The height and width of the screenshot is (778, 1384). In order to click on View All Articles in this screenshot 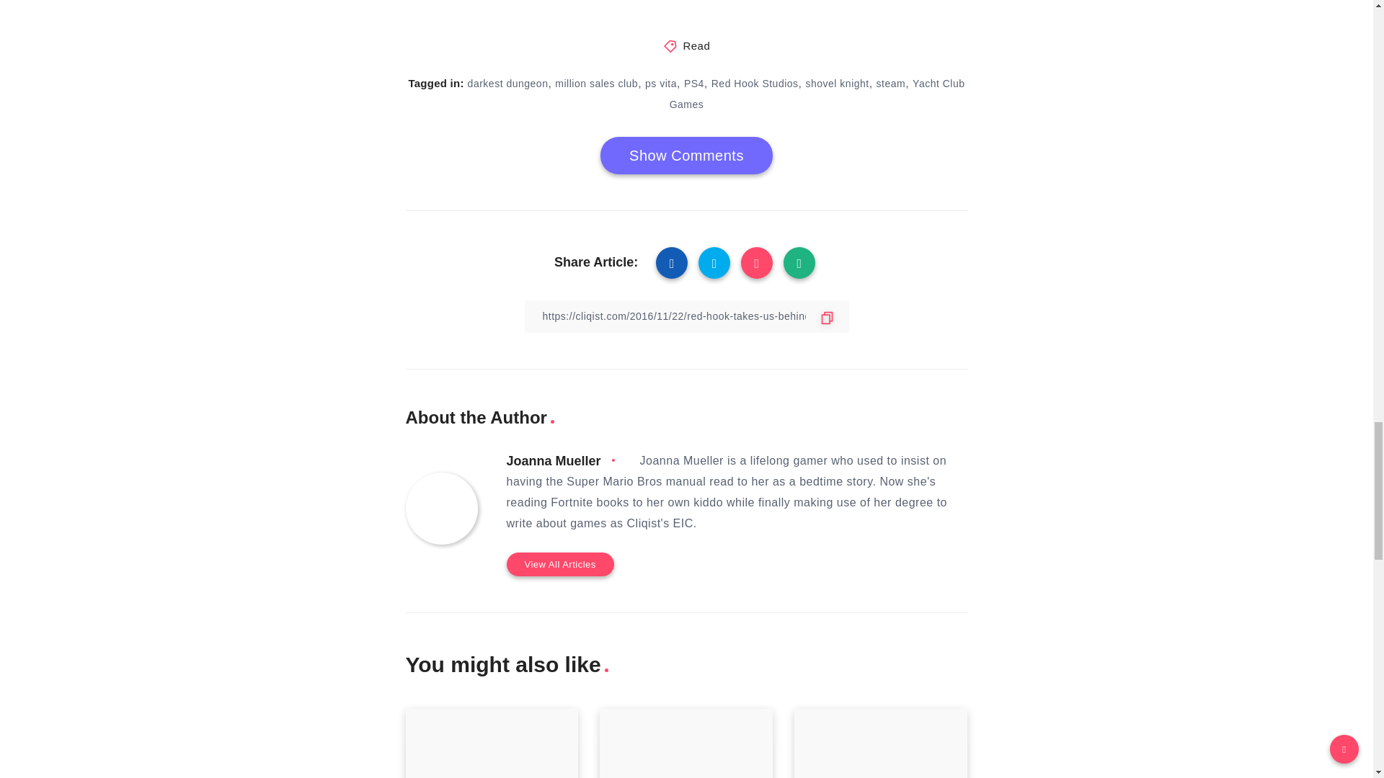, I will do `click(559, 564)`.